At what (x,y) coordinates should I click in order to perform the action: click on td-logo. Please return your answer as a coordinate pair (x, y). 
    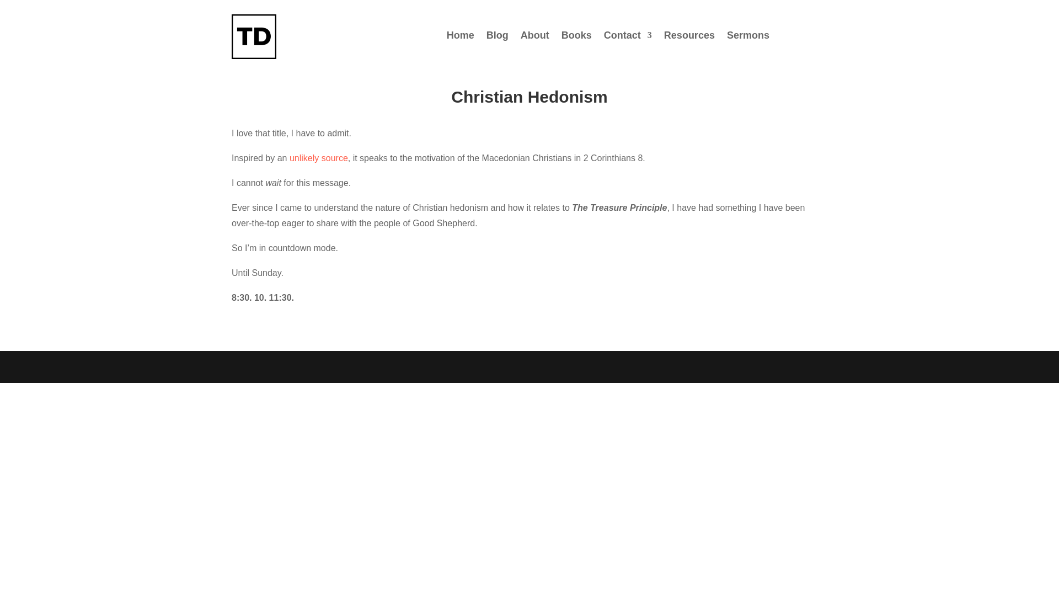
    Looking at the image, I should click on (254, 36).